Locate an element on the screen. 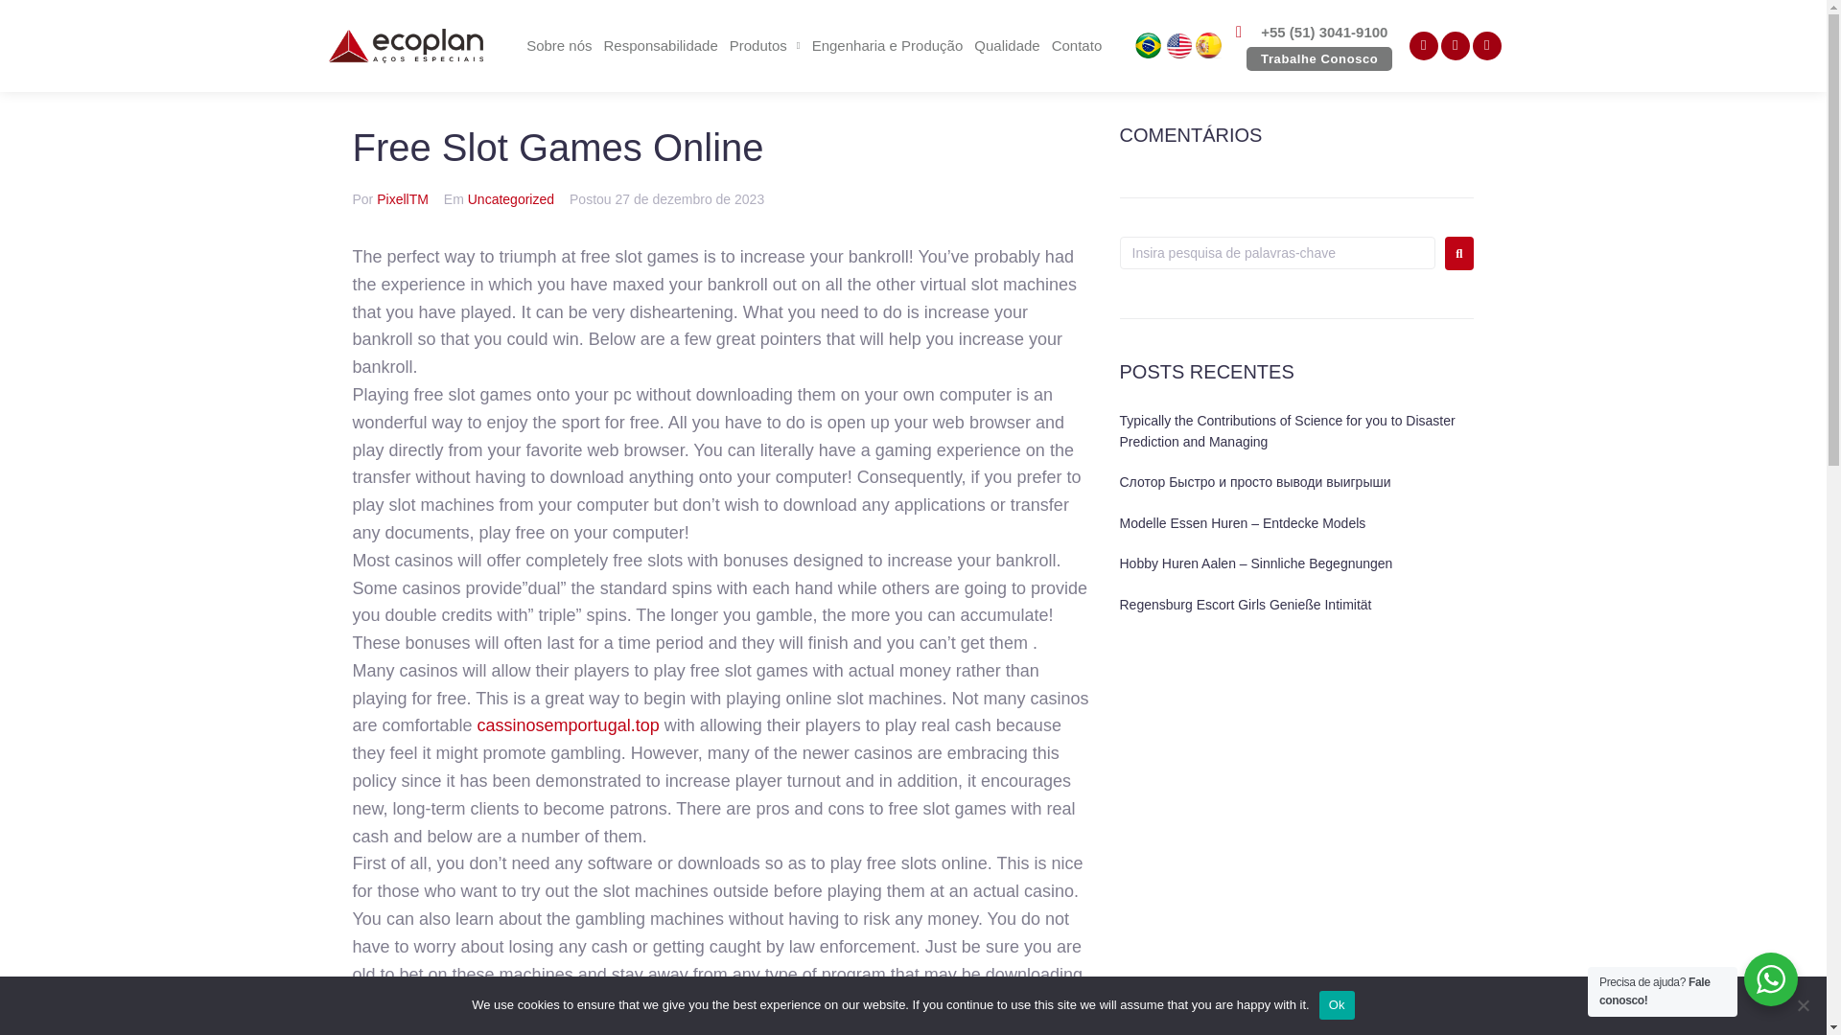  Trabalhe Conosco is located at coordinates (1318, 58).